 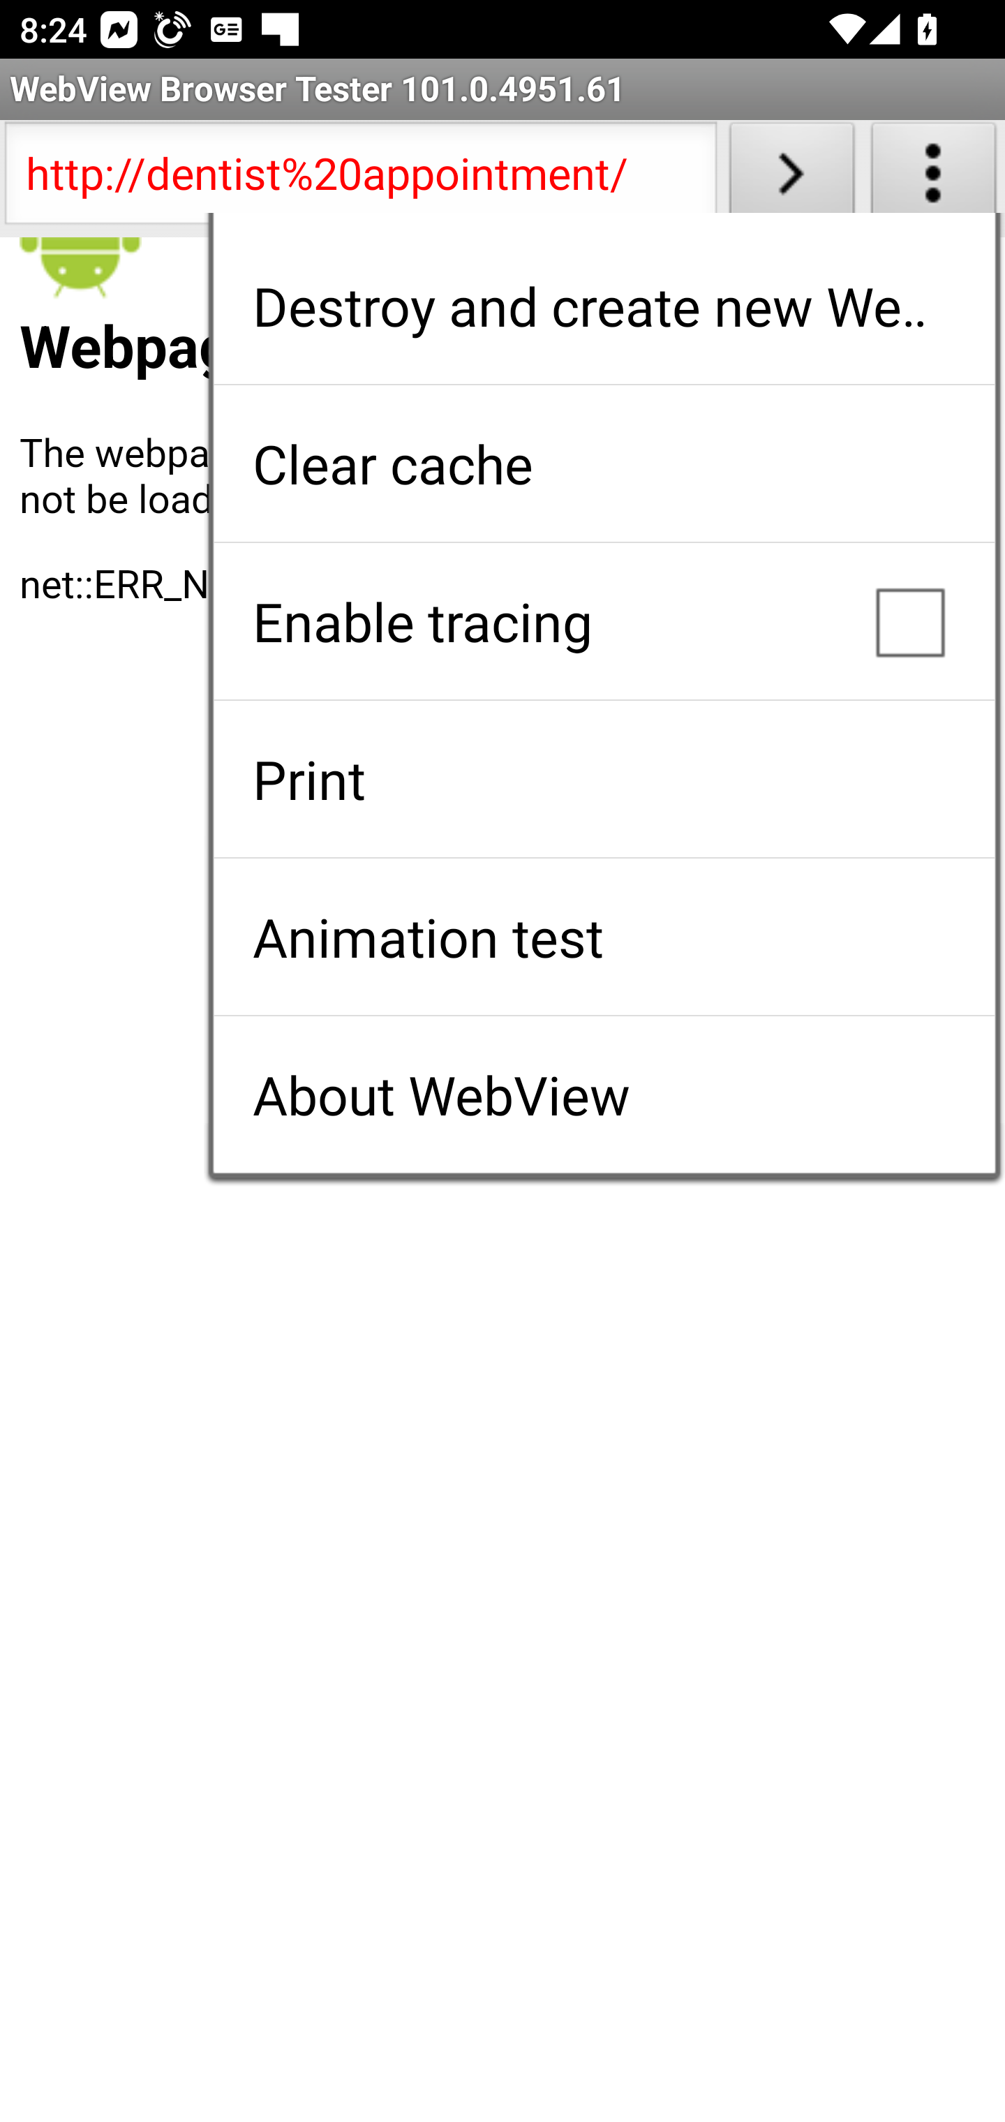 What do you see at coordinates (604, 621) in the screenshot?
I see `Enable tracing` at bounding box center [604, 621].